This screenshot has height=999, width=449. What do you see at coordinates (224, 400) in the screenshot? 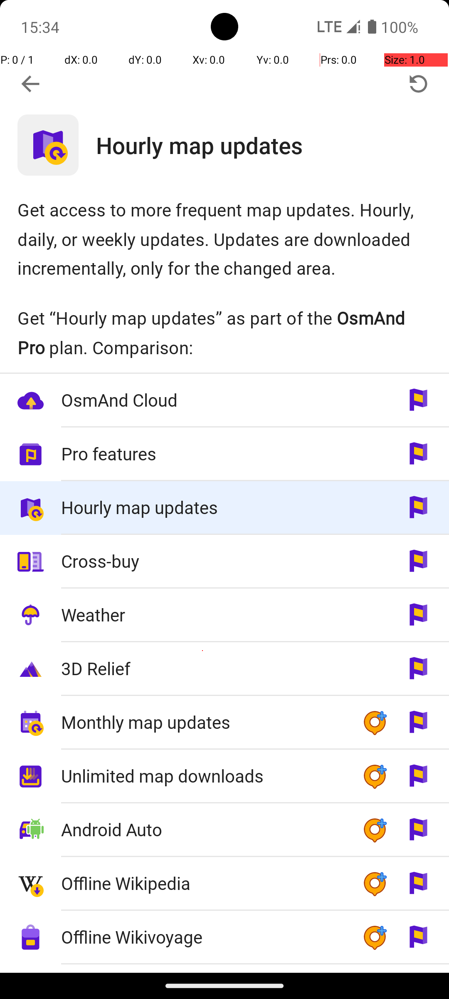
I see `OsmAnd Cloud available as part of the OsmAnd Pro plan` at bounding box center [224, 400].